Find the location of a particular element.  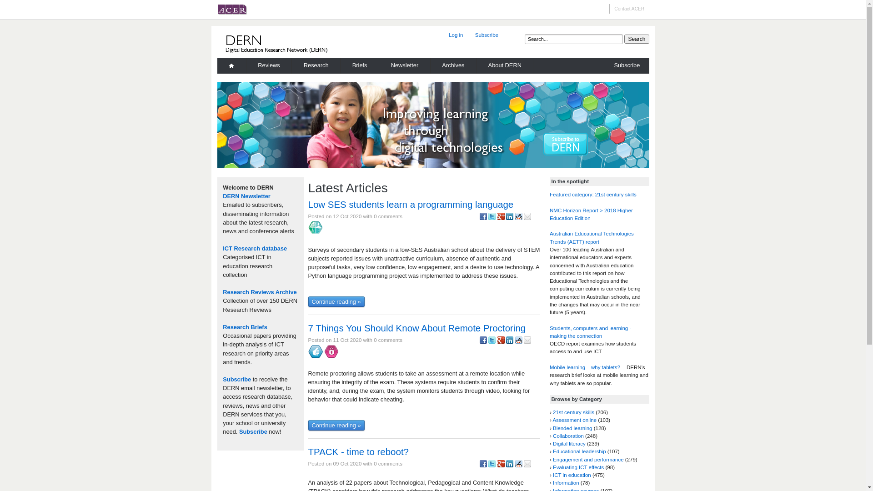

Twitter is located at coordinates (492, 341).